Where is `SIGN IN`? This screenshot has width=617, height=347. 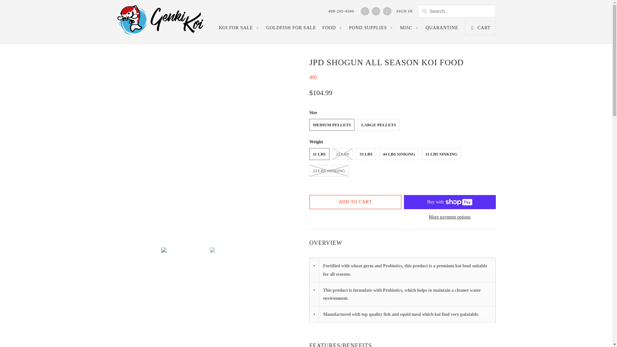
SIGN IN is located at coordinates (405, 11).